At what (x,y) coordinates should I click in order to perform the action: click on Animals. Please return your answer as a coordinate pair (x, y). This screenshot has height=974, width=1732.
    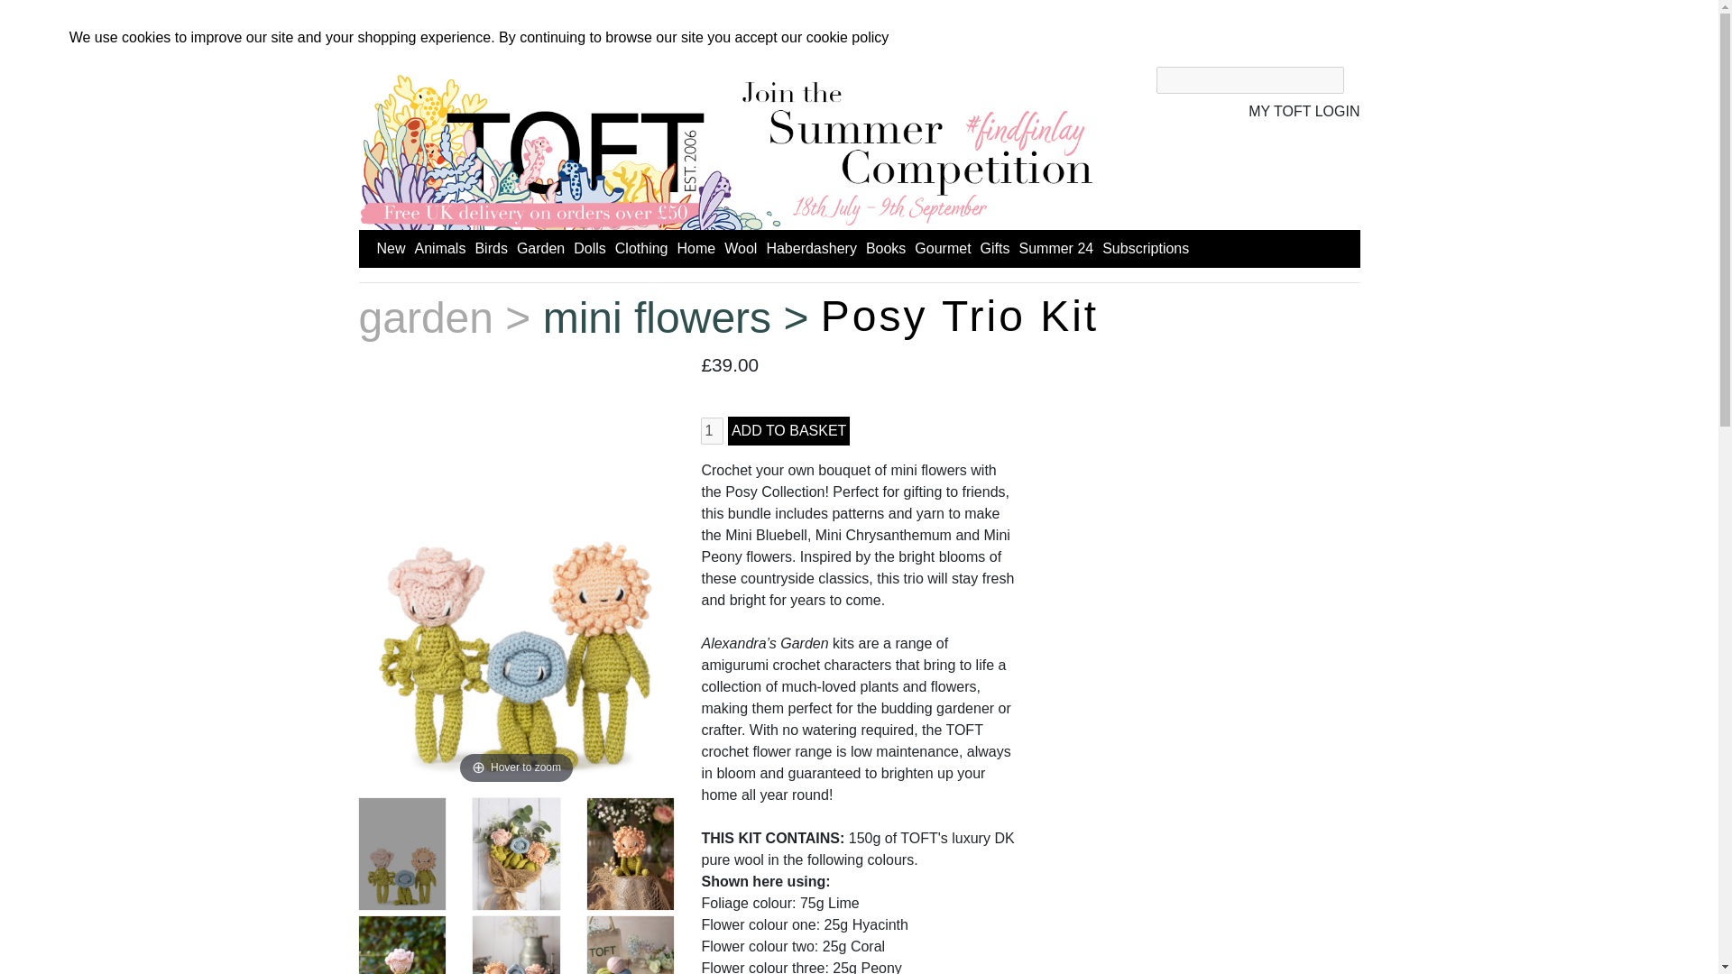
    Looking at the image, I should click on (440, 248).